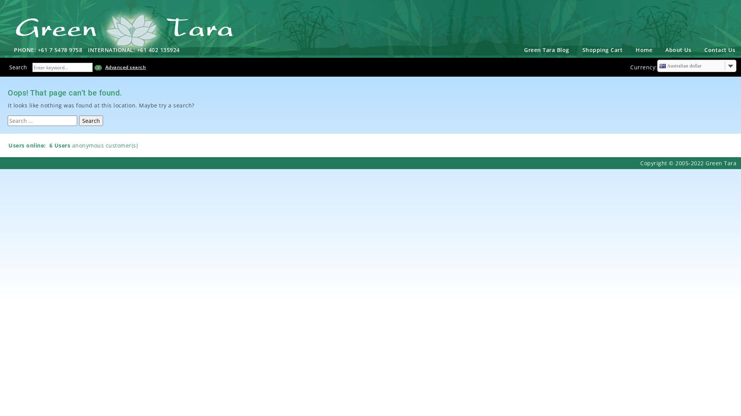 This screenshot has width=741, height=416. Describe the element at coordinates (720, 50) in the screenshot. I see `Contact Us` at that location.